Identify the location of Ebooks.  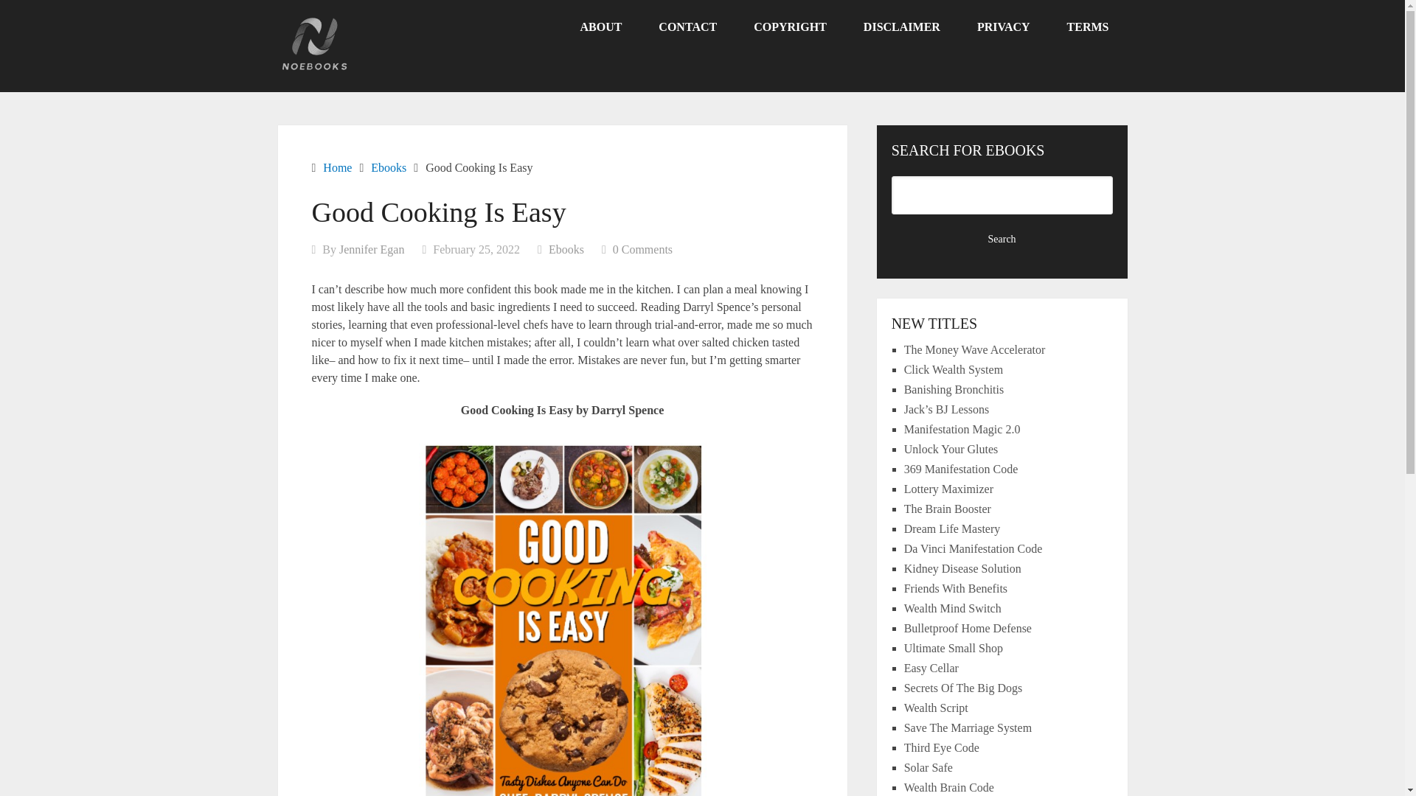
(389, 168).